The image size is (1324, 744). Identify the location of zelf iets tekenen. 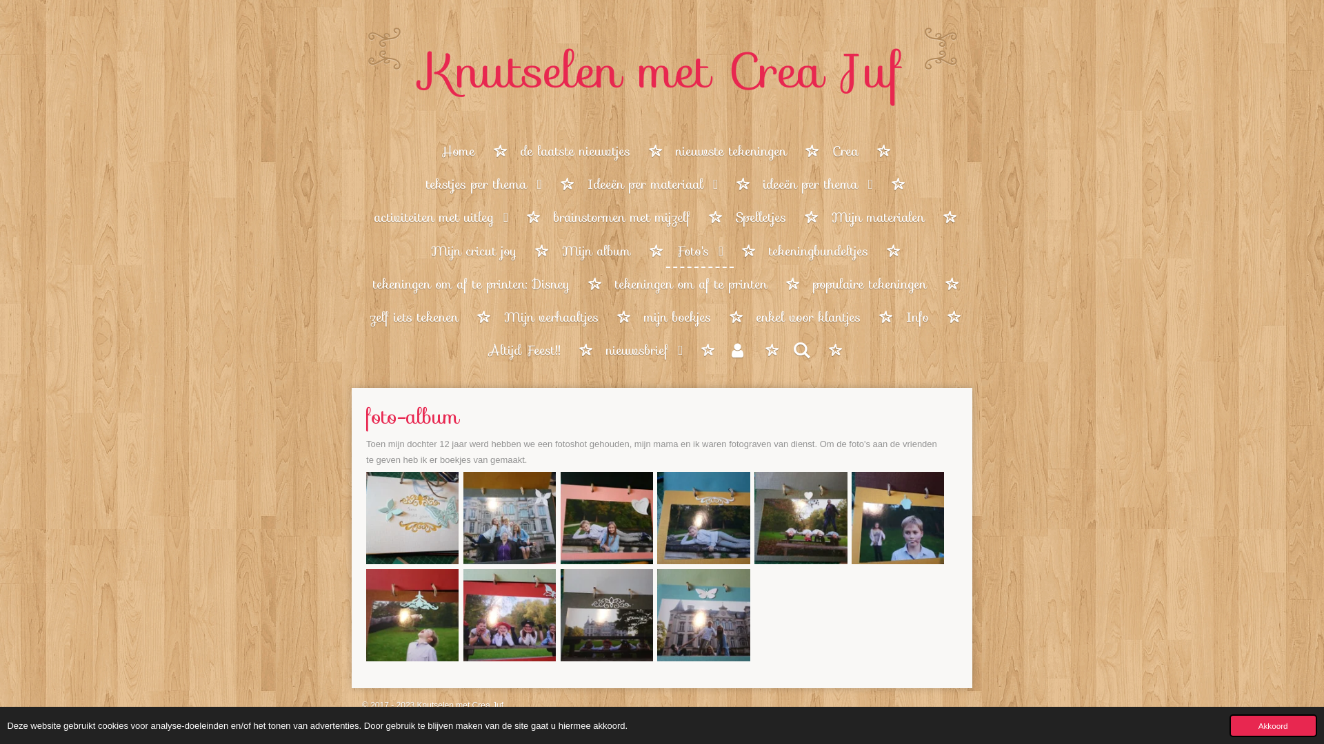
(414, 318).